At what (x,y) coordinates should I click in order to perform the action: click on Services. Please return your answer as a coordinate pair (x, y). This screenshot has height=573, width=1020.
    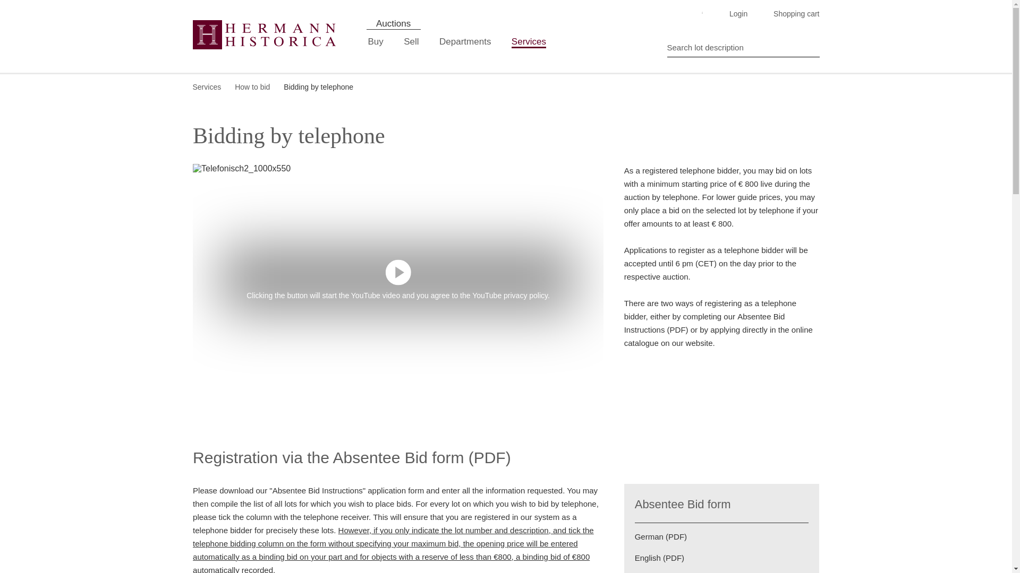
    Looking at the image, I should click on (529, 41).